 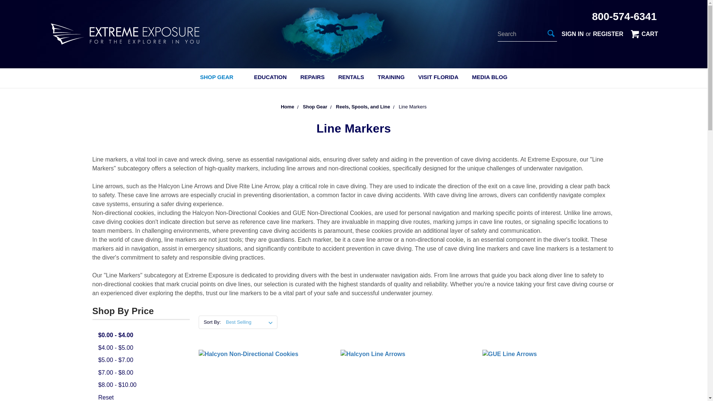 What do you see at coordinates (549, 375) in the screenshot?
I see `GUE Line Arrows` at bounding box center [549, 375].